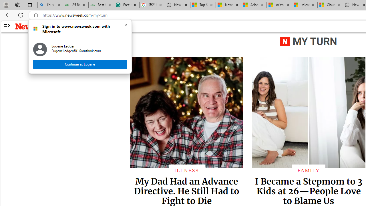  What do you see at coordinates (50, 5) in the screenshot?
I see `linux basic - Search` at bounding box center [50, 5].